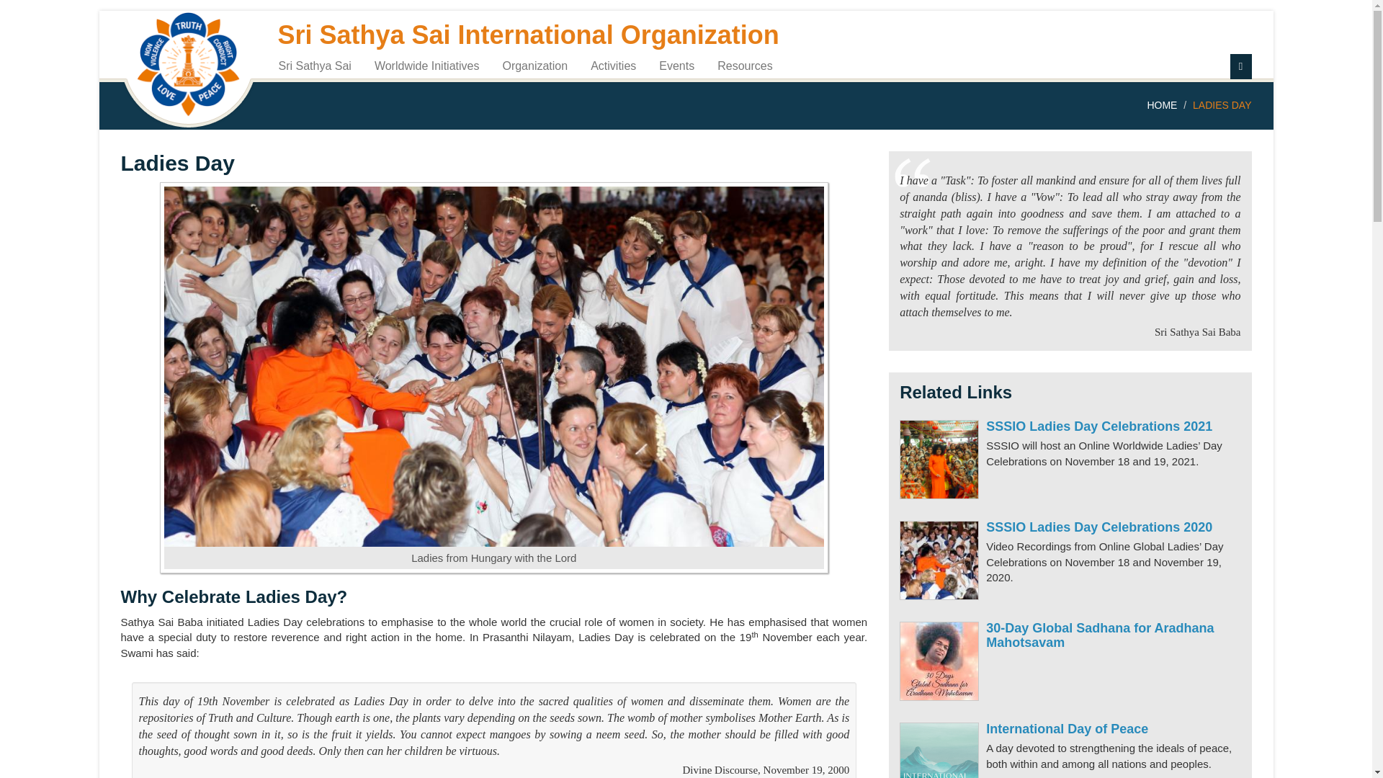 The image size is (1383, 778). Describe the element at coordinates (613, 65) in the screenshot. I see `Activities` at that location.